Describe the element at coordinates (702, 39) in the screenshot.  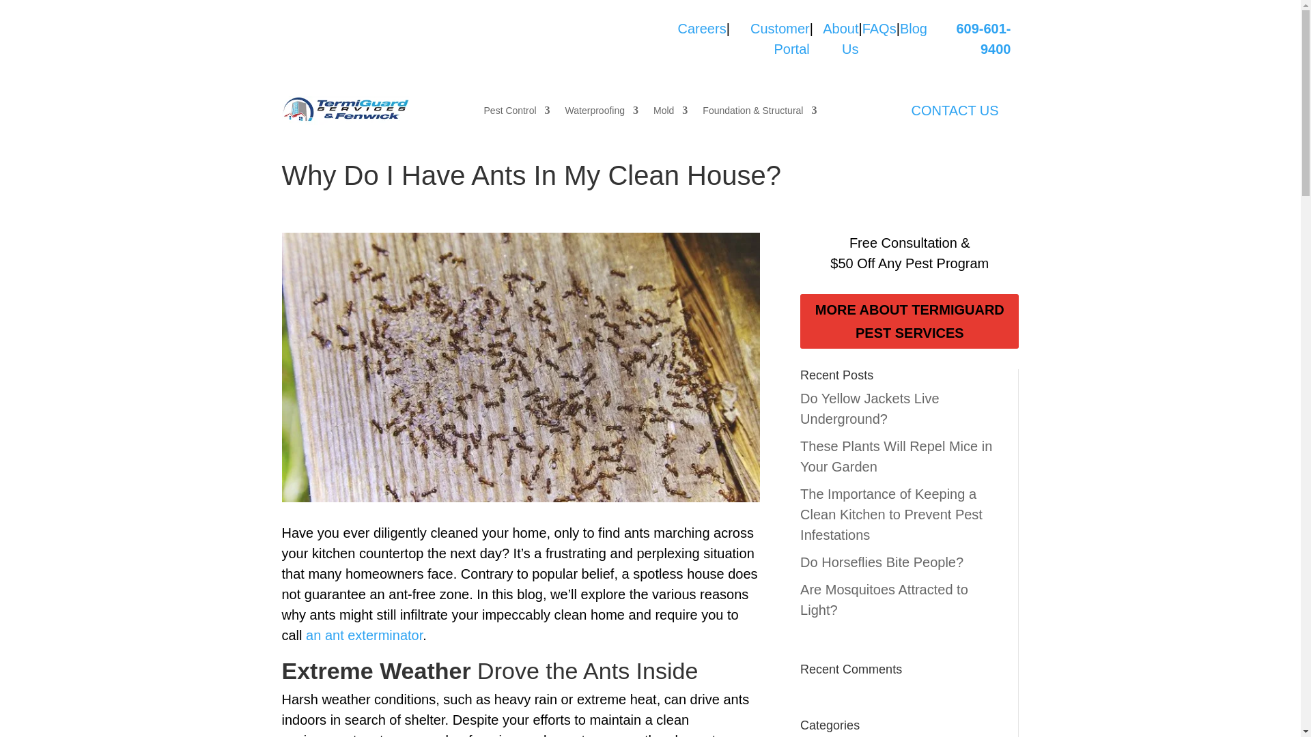
I see `Careers` at that location.